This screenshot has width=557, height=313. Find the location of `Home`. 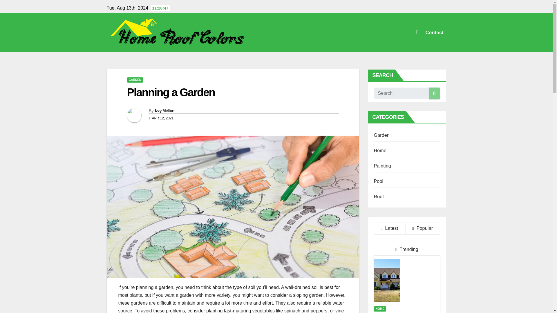

Home is located at coordinates (380, 150).